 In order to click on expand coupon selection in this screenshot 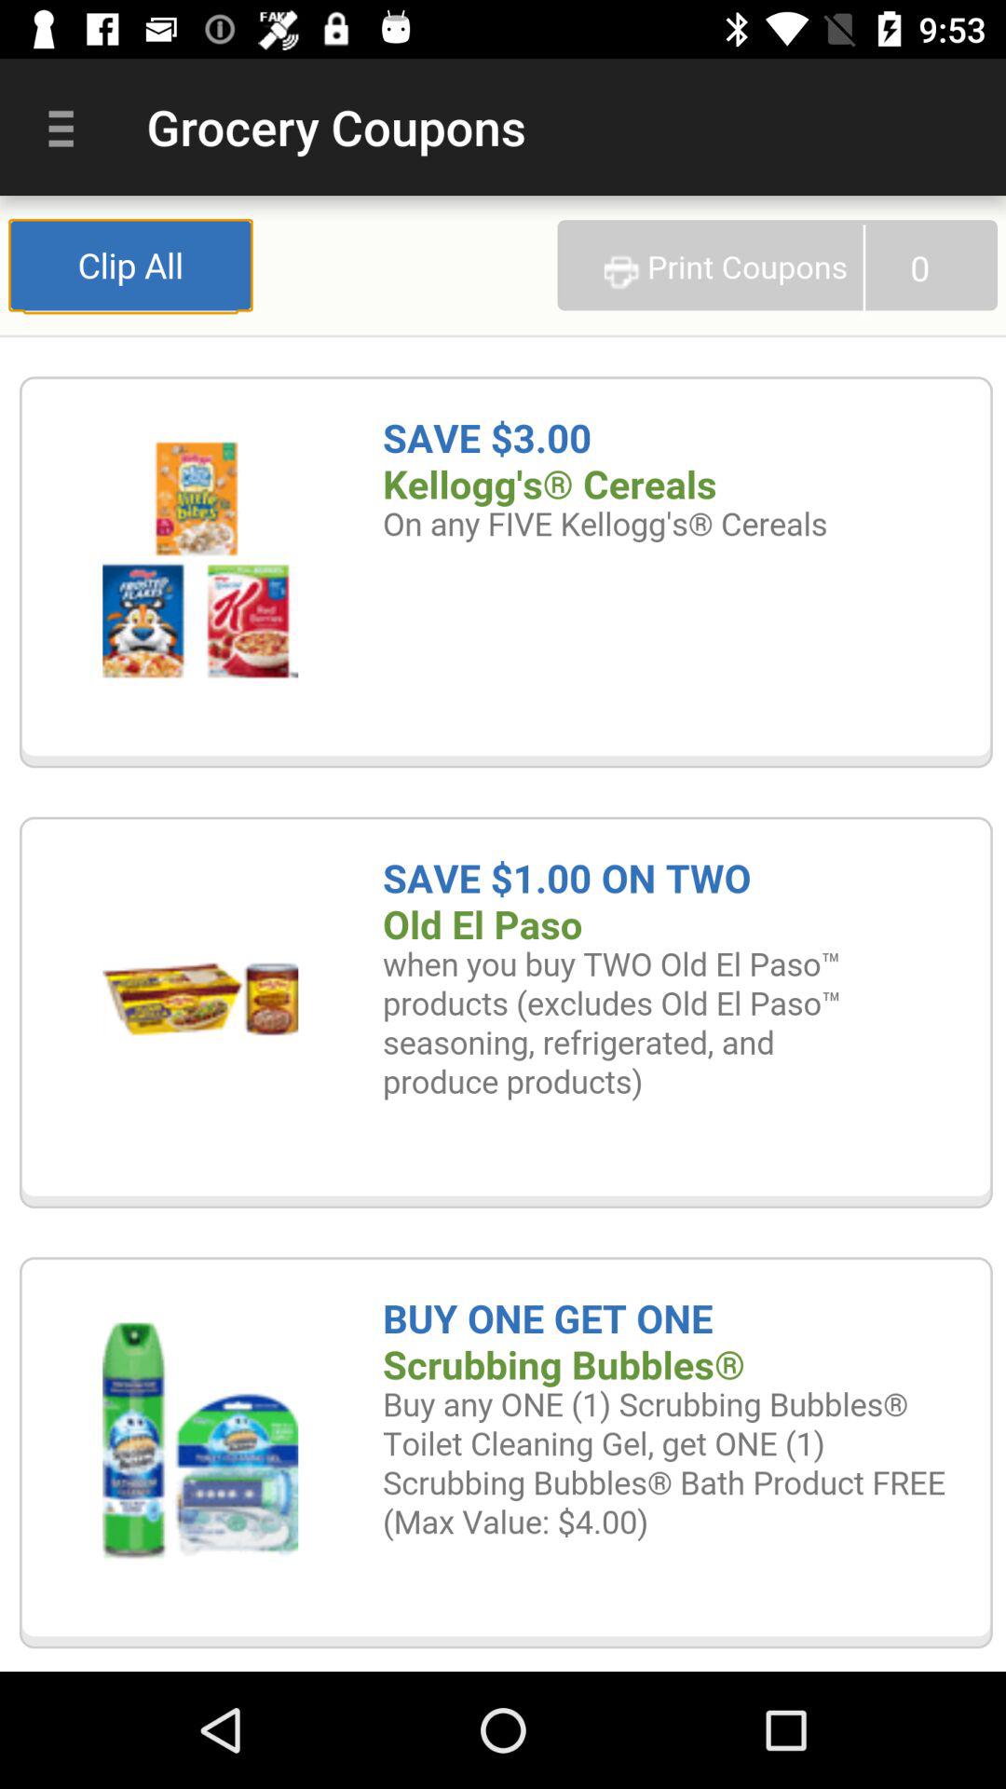, I will do `click(503, 934)`.